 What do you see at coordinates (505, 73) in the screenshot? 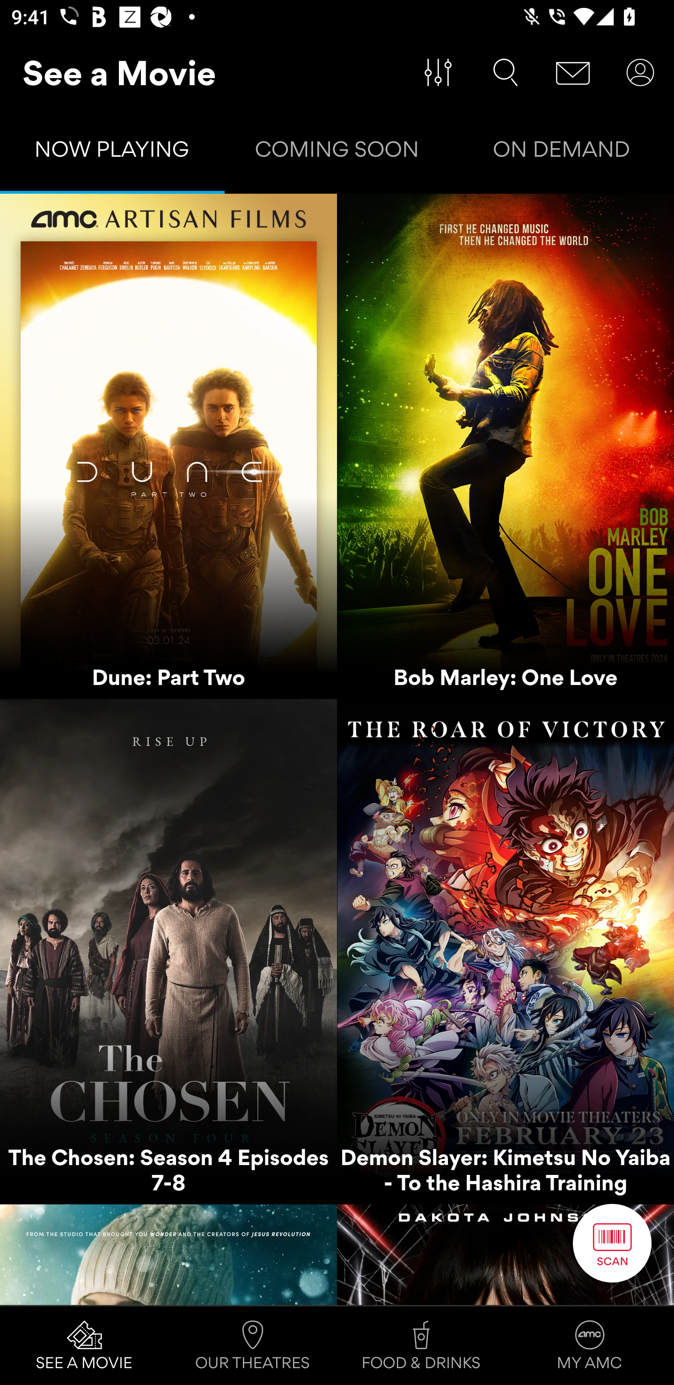
I see `Search` at bounding box center [505, 73].